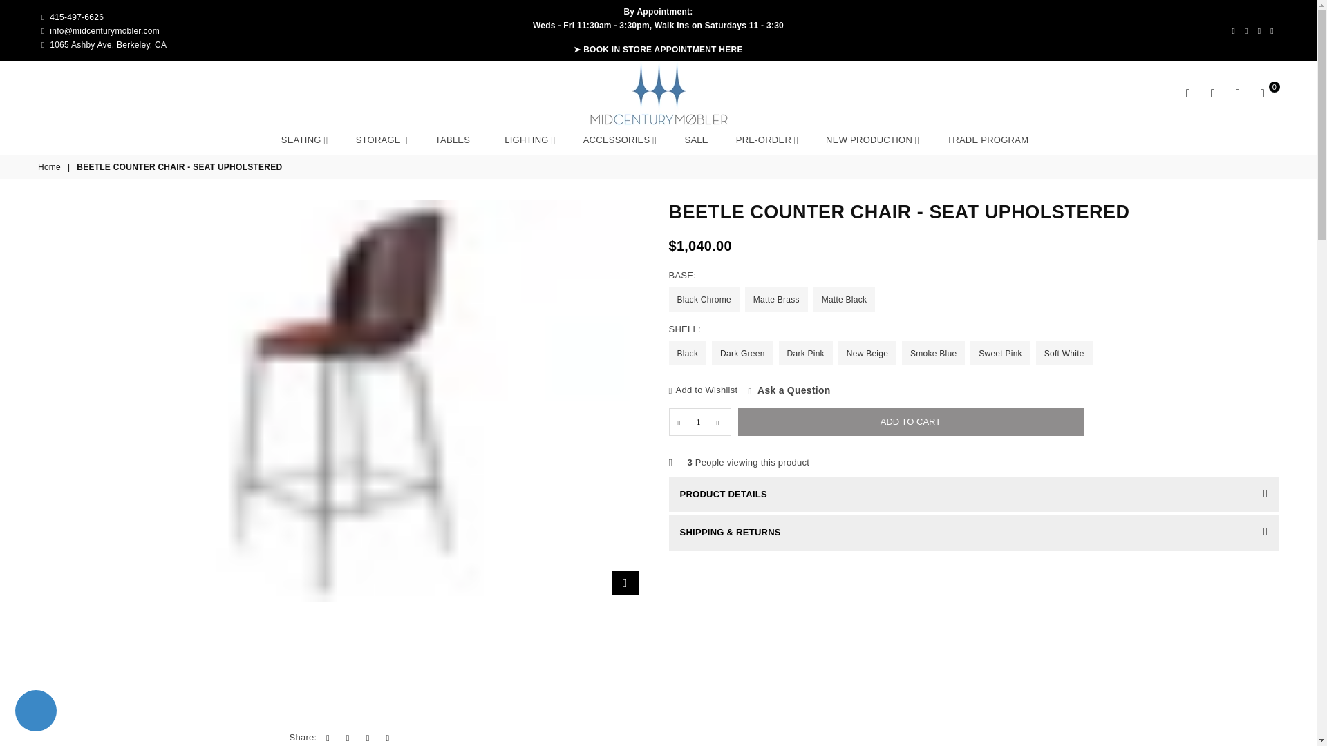 Image resolution: width=1327 pixels, height=746 pixels. What do you see at coordinates (1259, 30) in the screenshot?
I see `Pinterest` at bounding box center [1259, 30].